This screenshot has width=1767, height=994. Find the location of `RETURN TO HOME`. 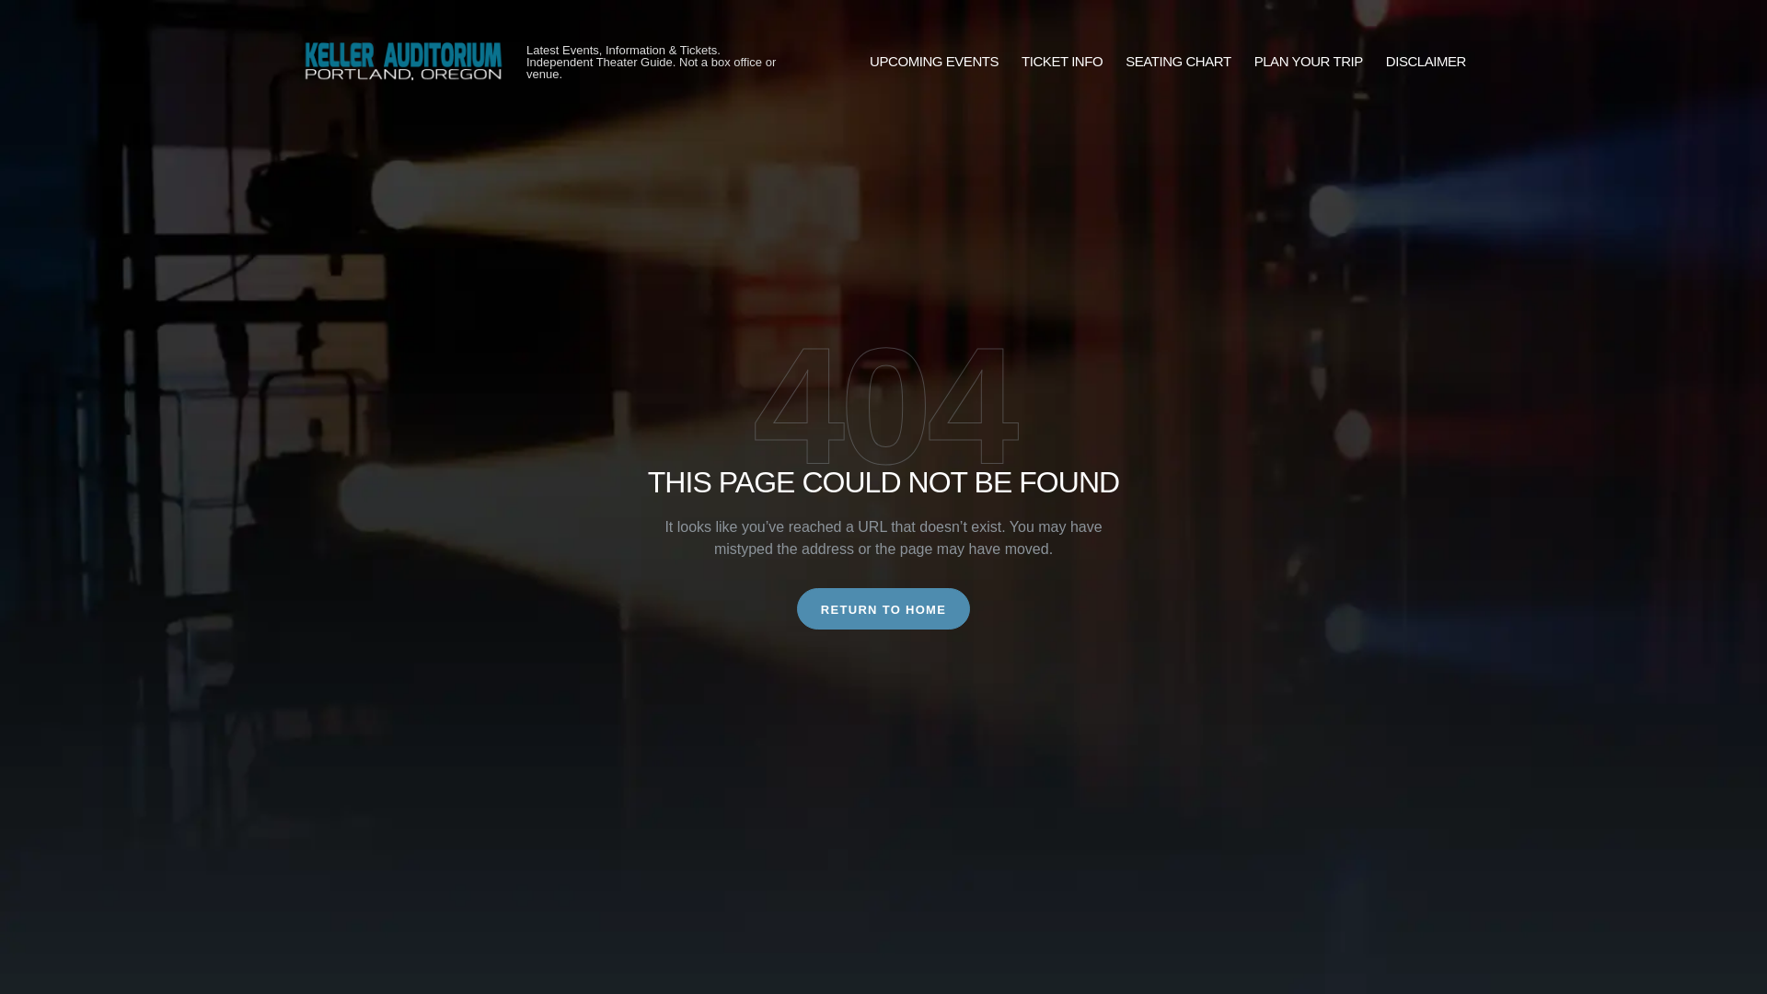

RETURN TO HOME is located at coordinates (883, 608).